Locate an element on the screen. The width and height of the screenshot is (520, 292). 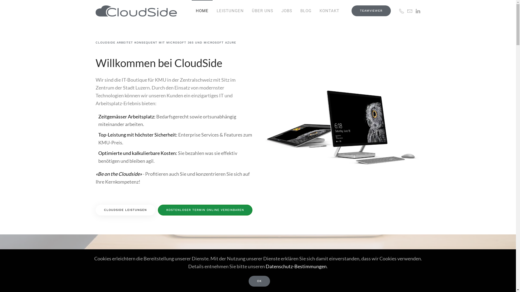
BLOG is located at coordinates (306, 11).